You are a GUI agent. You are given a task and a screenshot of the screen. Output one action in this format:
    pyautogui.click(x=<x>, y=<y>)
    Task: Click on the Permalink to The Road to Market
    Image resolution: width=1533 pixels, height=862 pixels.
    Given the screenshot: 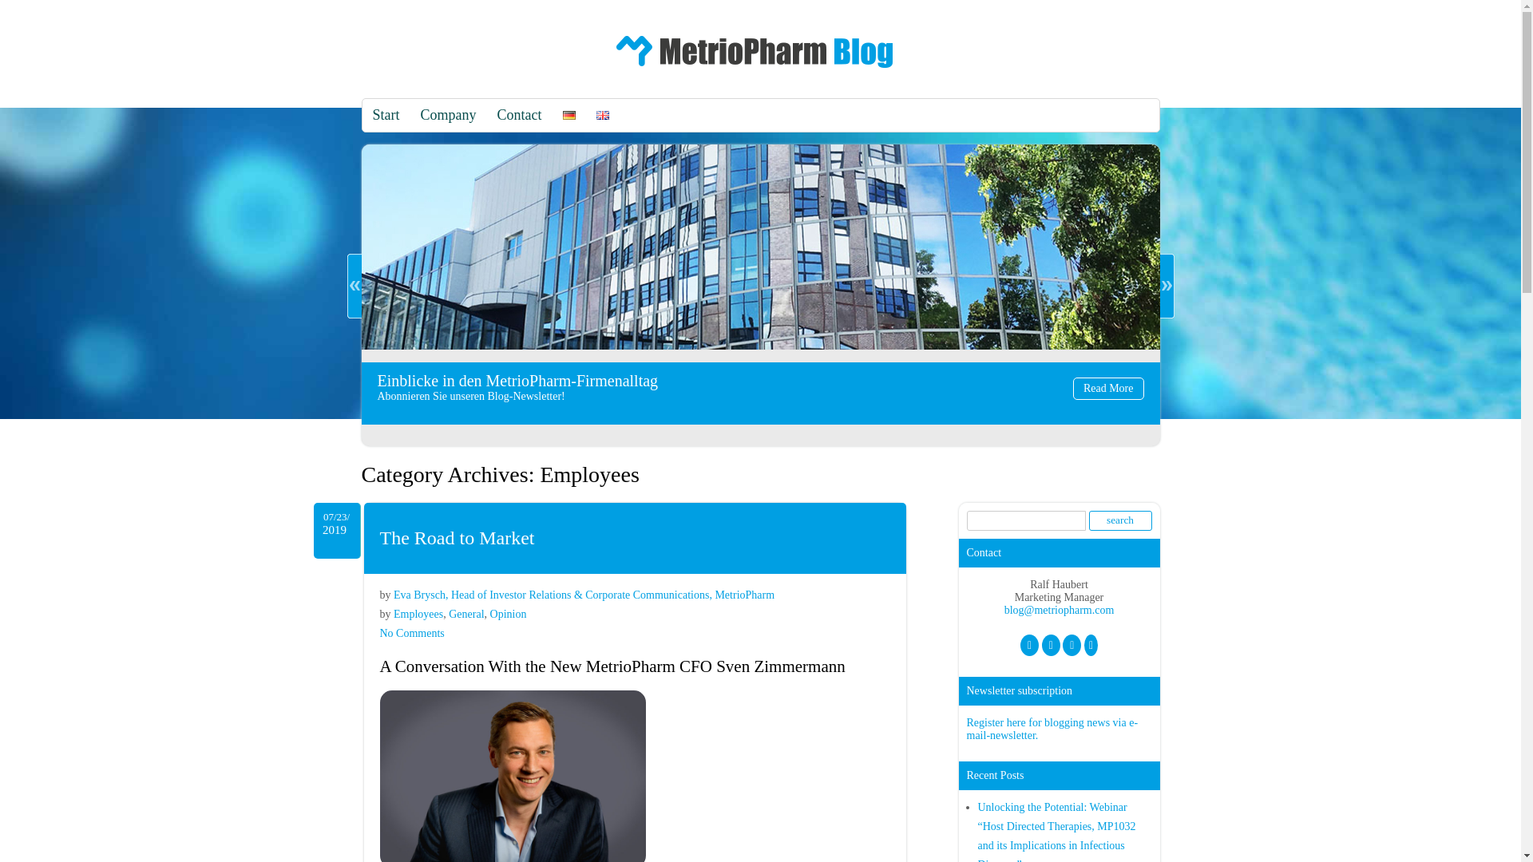 What is the action you would take?
    pyautogui.click(x=1120, y=520)
    